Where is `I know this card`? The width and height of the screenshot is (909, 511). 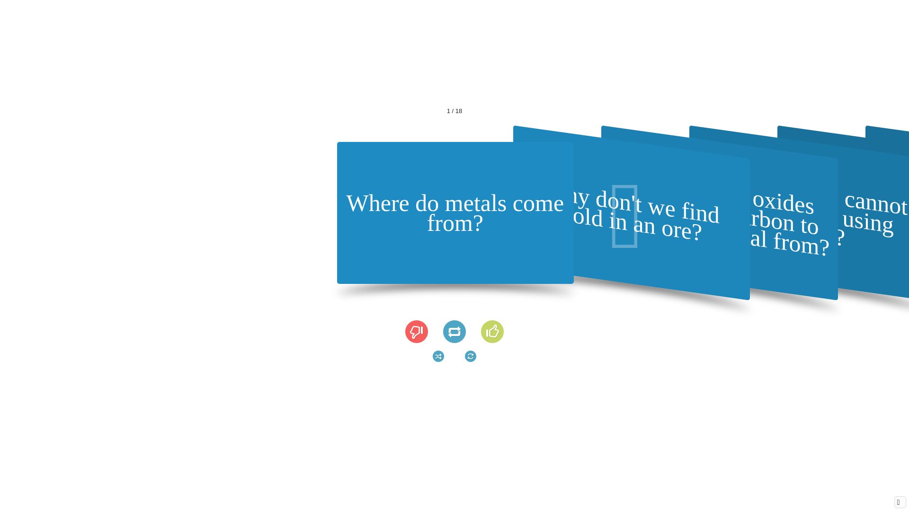
I know this card is located at coordinates (492, 331).